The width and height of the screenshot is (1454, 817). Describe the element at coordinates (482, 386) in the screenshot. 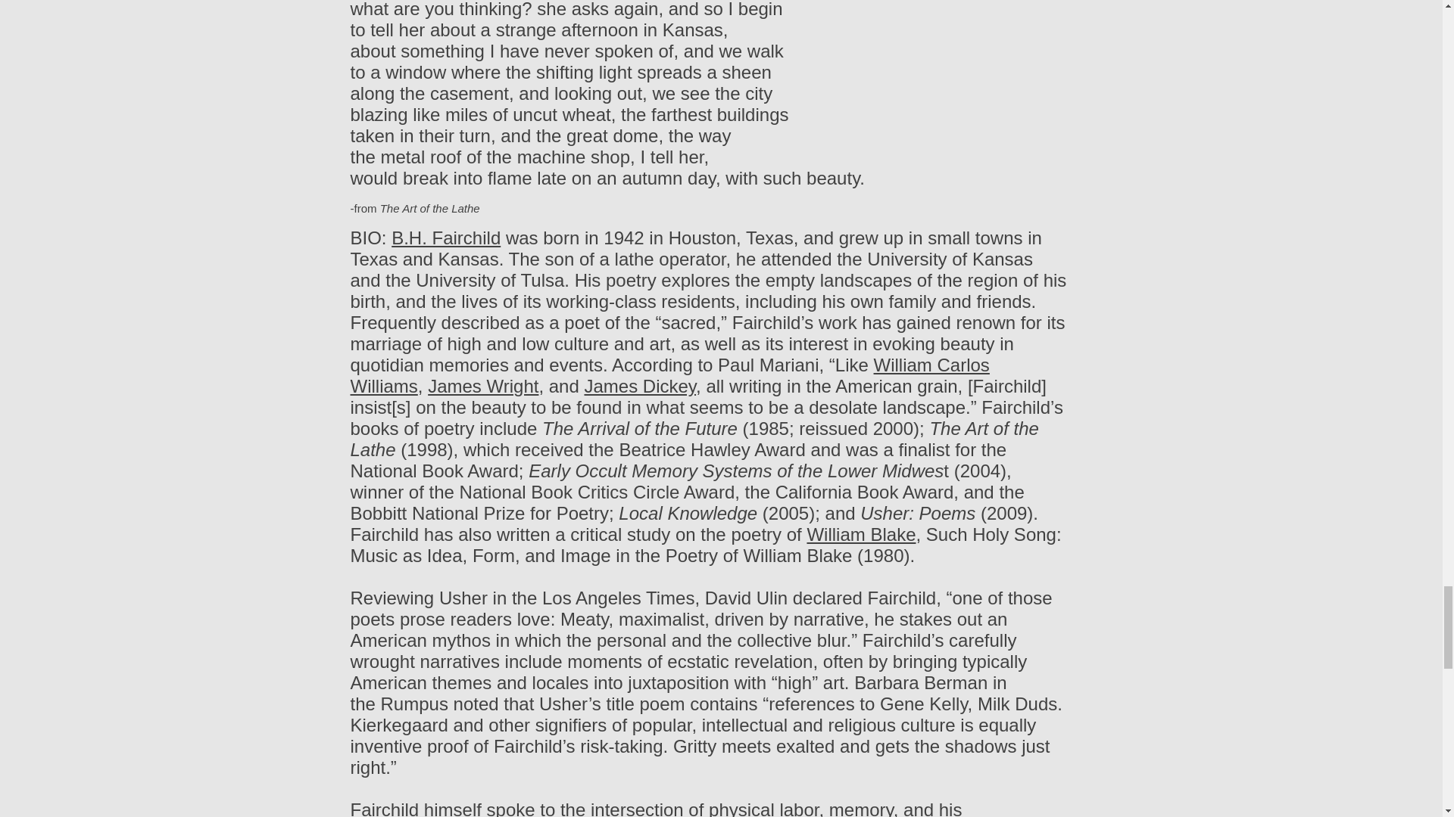

I see `James Wright` at that location.